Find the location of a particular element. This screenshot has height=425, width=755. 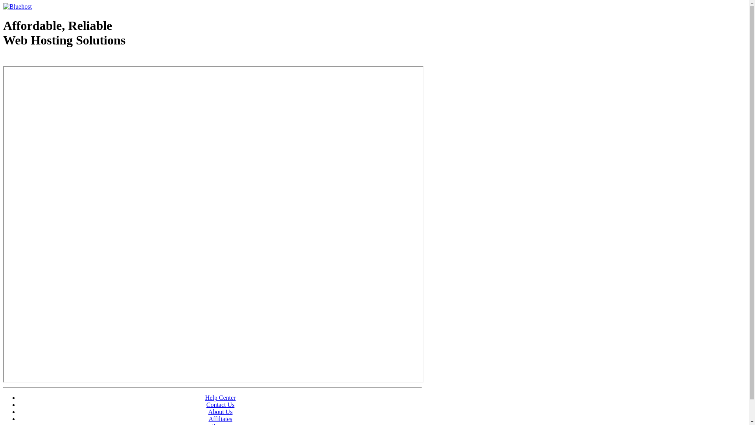

Help Center is located at coordinates (221, 397).